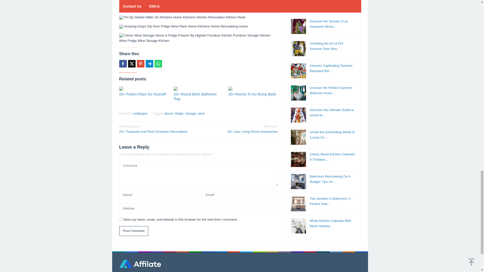 Image resolution: width=484 pixels, height=272 pixels. I want to click on Telegram Share, so click(149, 63).